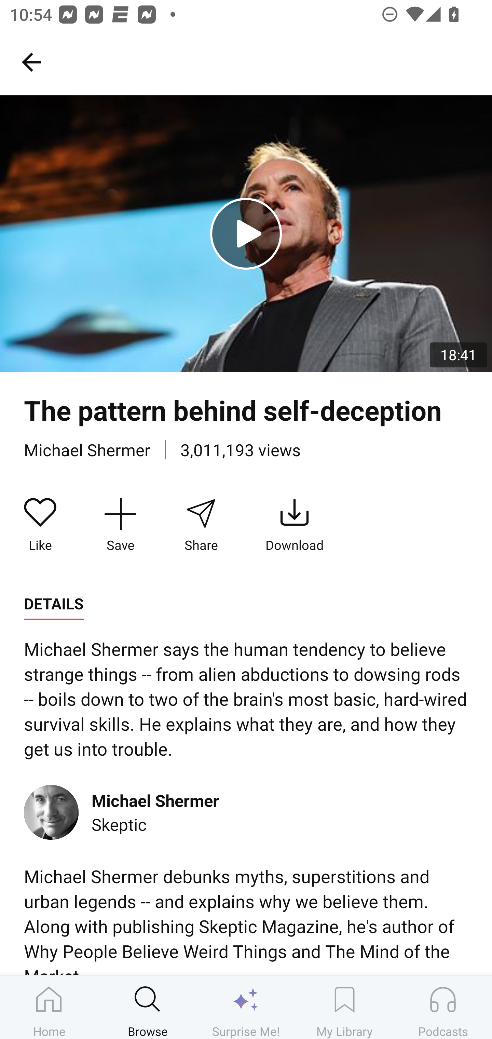  I want to click on Podcasts, so click(443, 1007).